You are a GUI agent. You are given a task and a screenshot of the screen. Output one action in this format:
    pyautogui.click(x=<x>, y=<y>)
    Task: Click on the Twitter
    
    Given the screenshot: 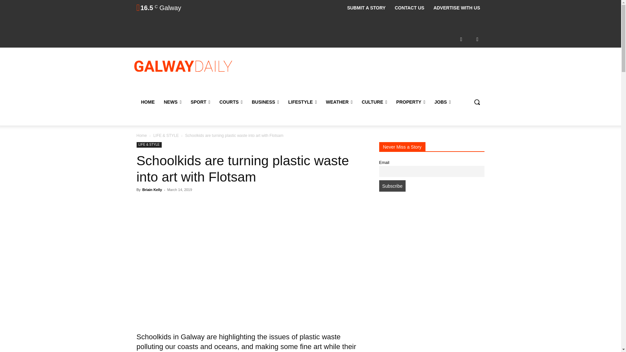 What is the action you would take?
    pyautogui.click(x=477, y=39)
    